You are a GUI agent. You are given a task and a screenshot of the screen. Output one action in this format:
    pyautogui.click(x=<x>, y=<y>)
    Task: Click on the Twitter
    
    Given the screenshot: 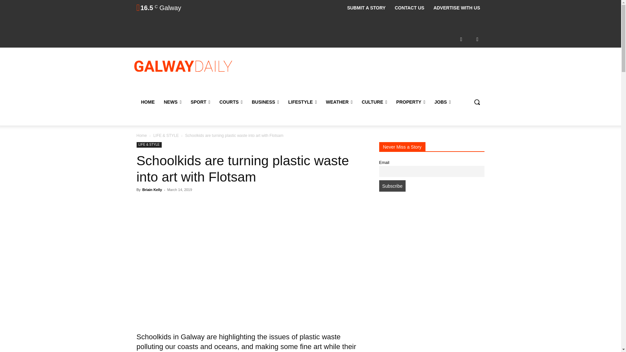 What is the action you would take?
    pyautogui.click(x=477, y=39)
    